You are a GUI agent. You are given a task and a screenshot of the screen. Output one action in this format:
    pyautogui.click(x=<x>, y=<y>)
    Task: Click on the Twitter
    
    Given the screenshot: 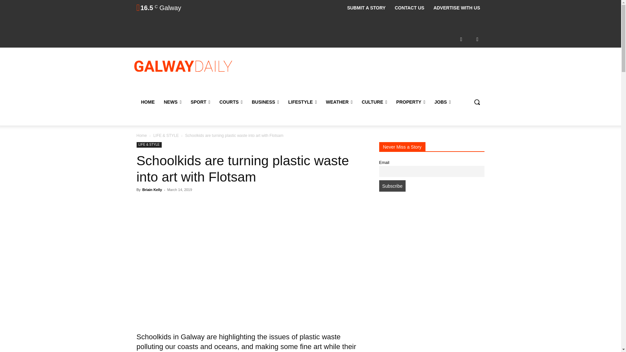 What is the action you would take?
    pyautogui.click(x=477, y=39)
    